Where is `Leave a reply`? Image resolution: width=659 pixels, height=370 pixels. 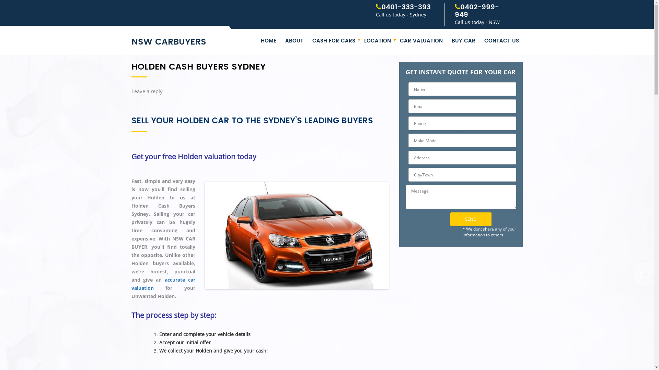
Leave a reply is located at coordinates (147, 91).